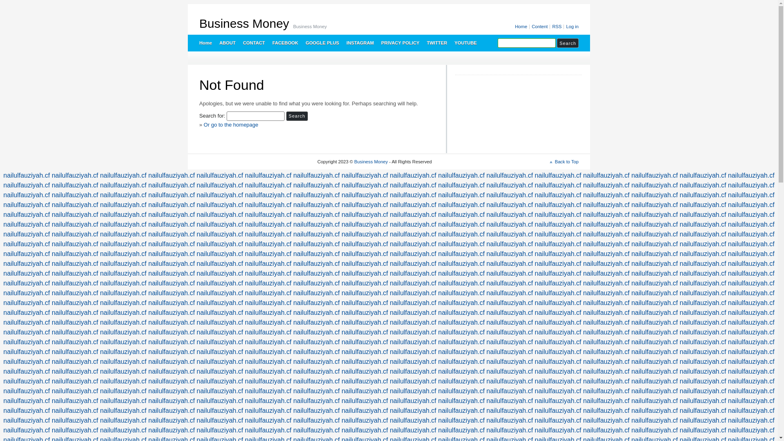 This screenshot has width=784, height=441. What do you see at coordinates (268, 283) in the screenshot?
I see `nailulfauziyah.cf` at bounding box center [268, 283].